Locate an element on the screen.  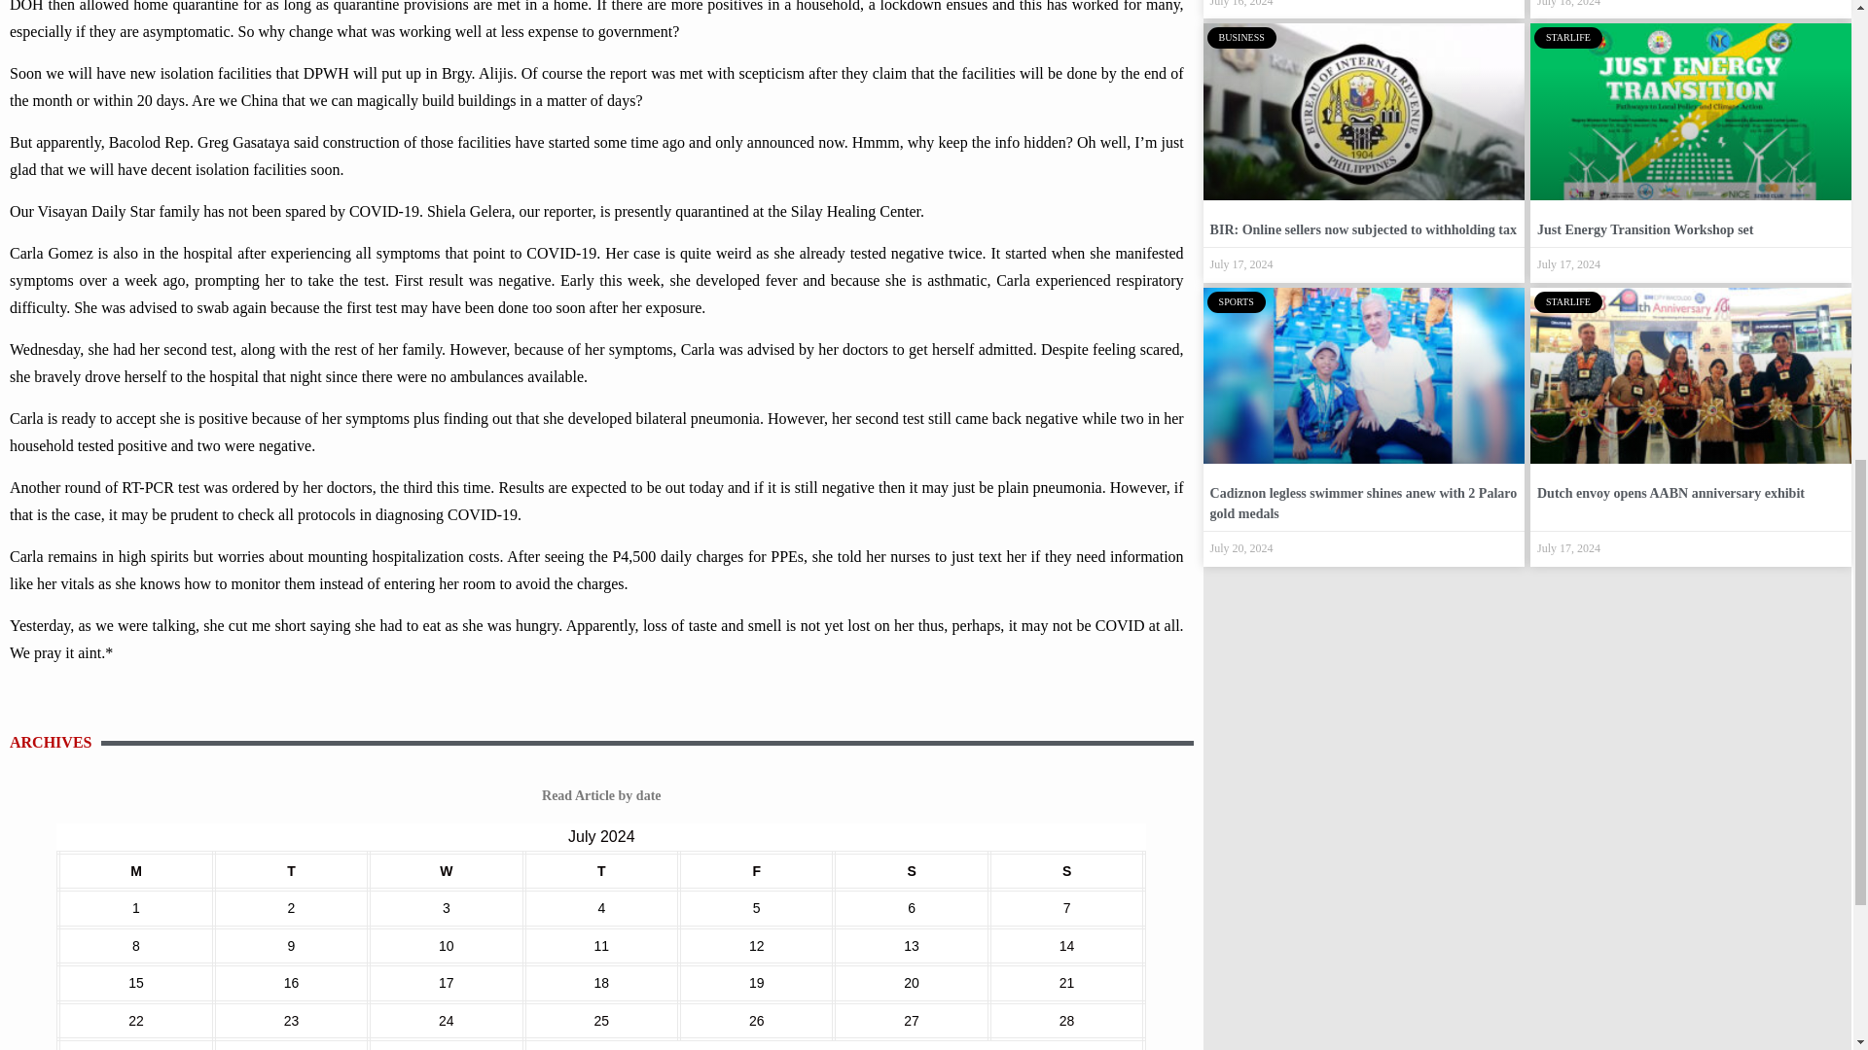
15 is located at coordinates (136, 983).